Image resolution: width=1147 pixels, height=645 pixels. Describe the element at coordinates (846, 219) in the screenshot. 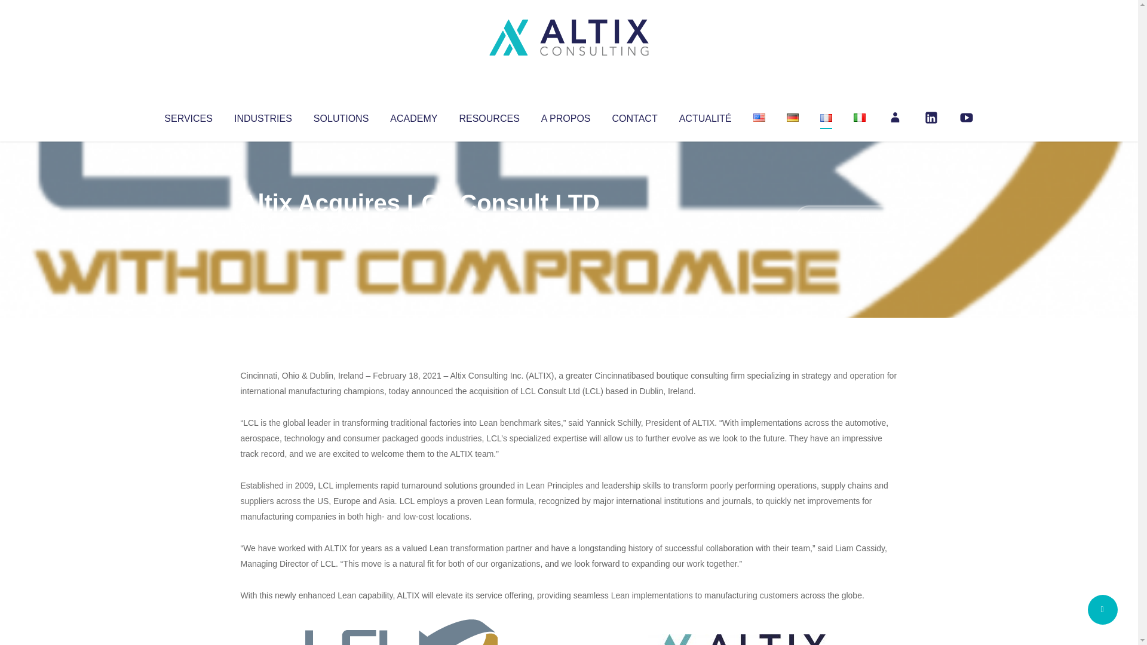

I see `No Comments` at that location.